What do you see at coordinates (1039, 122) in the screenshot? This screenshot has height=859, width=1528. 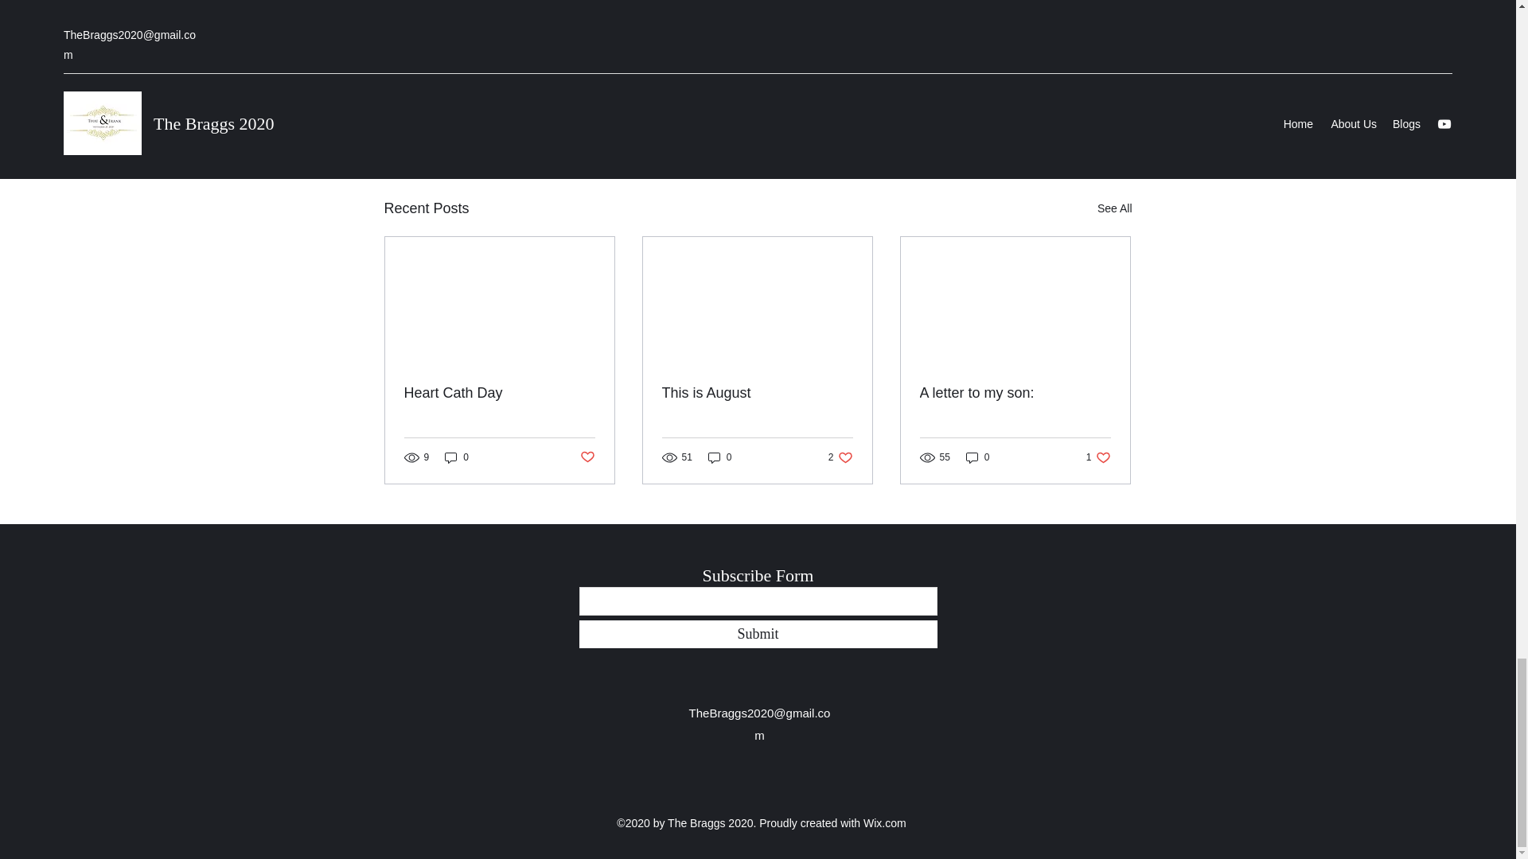 I see `Submit` at bounding box center [1039, 122].